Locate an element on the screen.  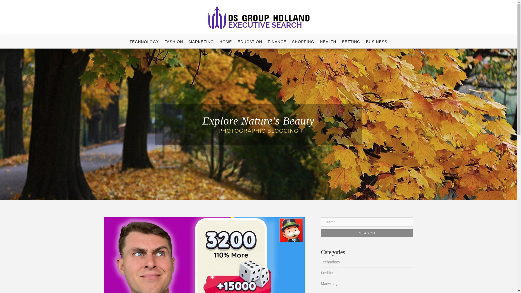
TECHNOLOGY is located at coordinates (144, 42).